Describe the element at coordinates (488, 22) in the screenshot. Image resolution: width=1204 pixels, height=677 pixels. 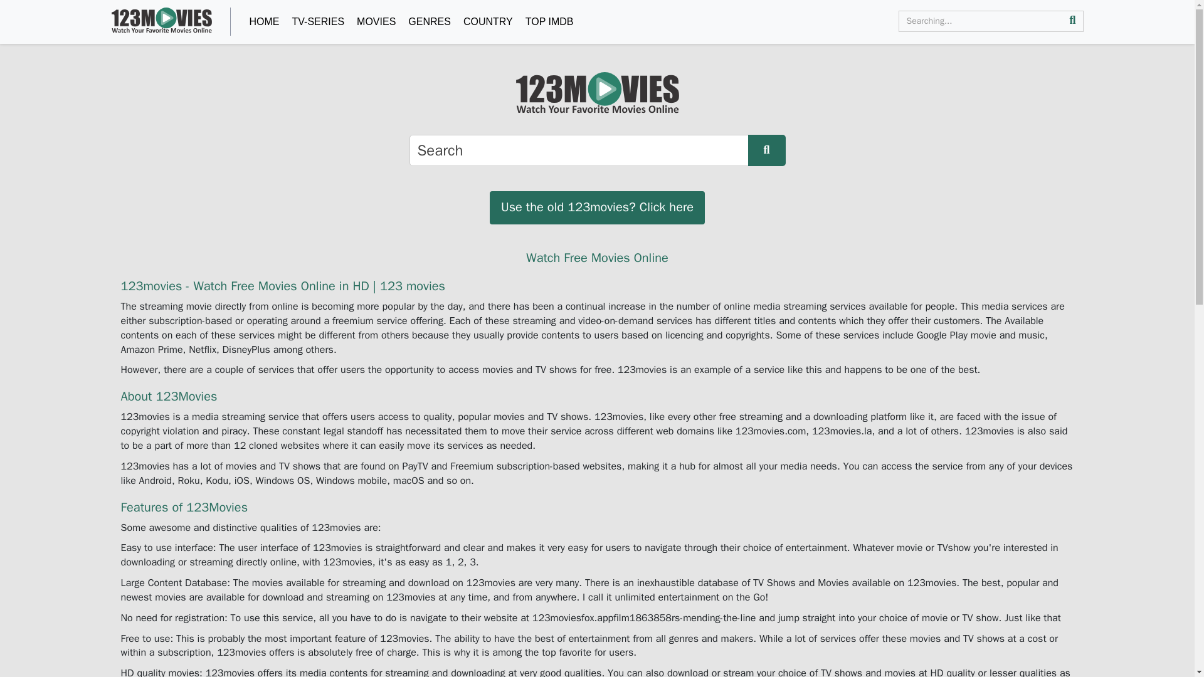
I see `Country` at that location.